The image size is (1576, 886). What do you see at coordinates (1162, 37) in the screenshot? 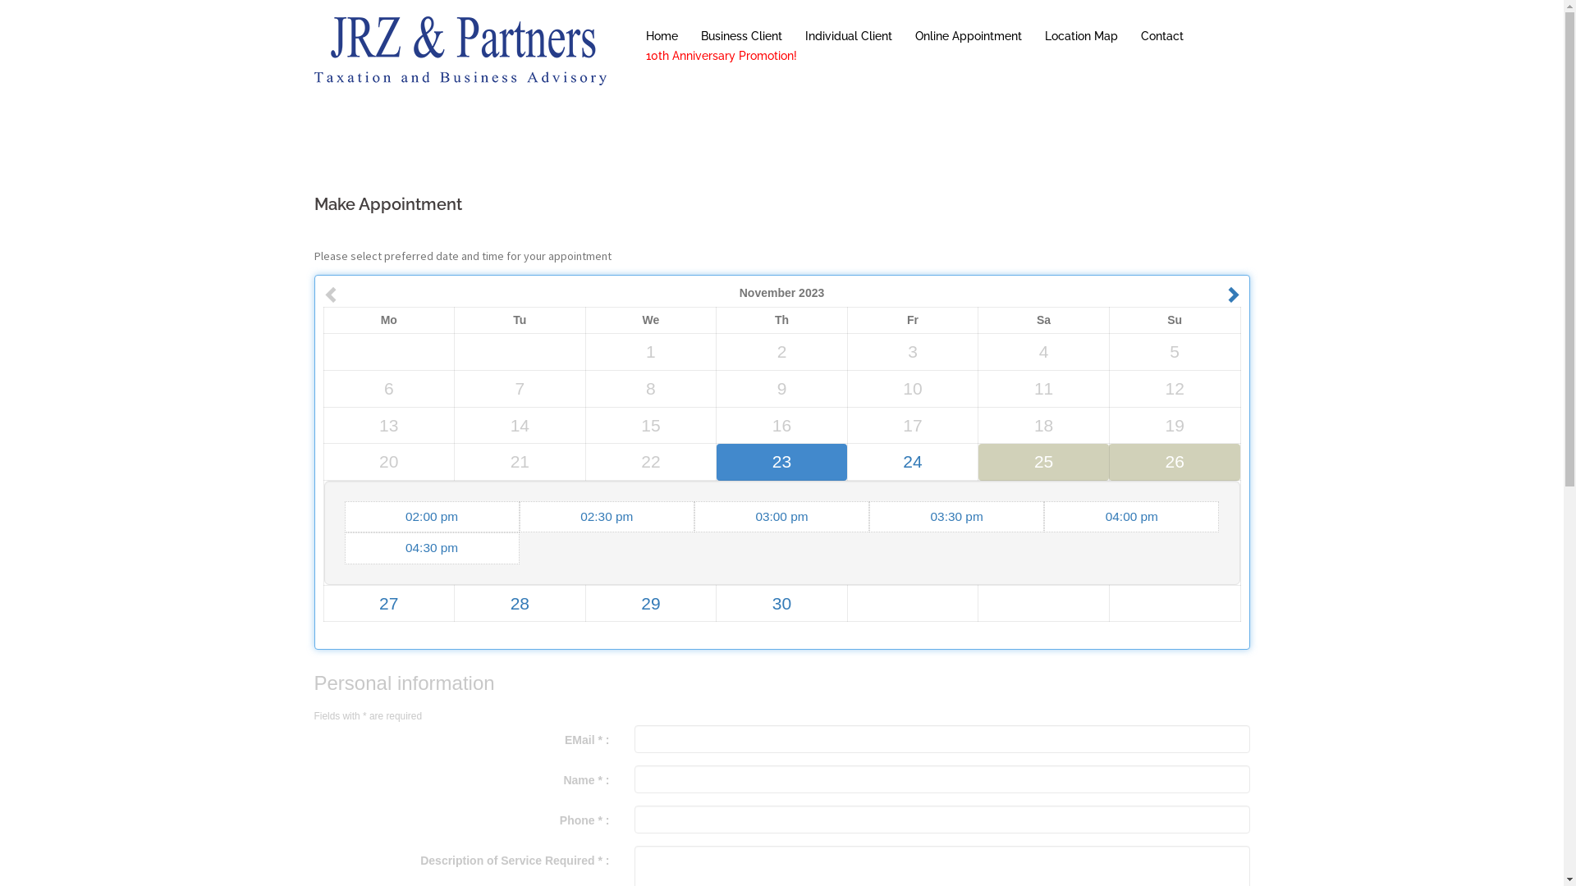
I see `Contact` at bounding box center [1162, 37].